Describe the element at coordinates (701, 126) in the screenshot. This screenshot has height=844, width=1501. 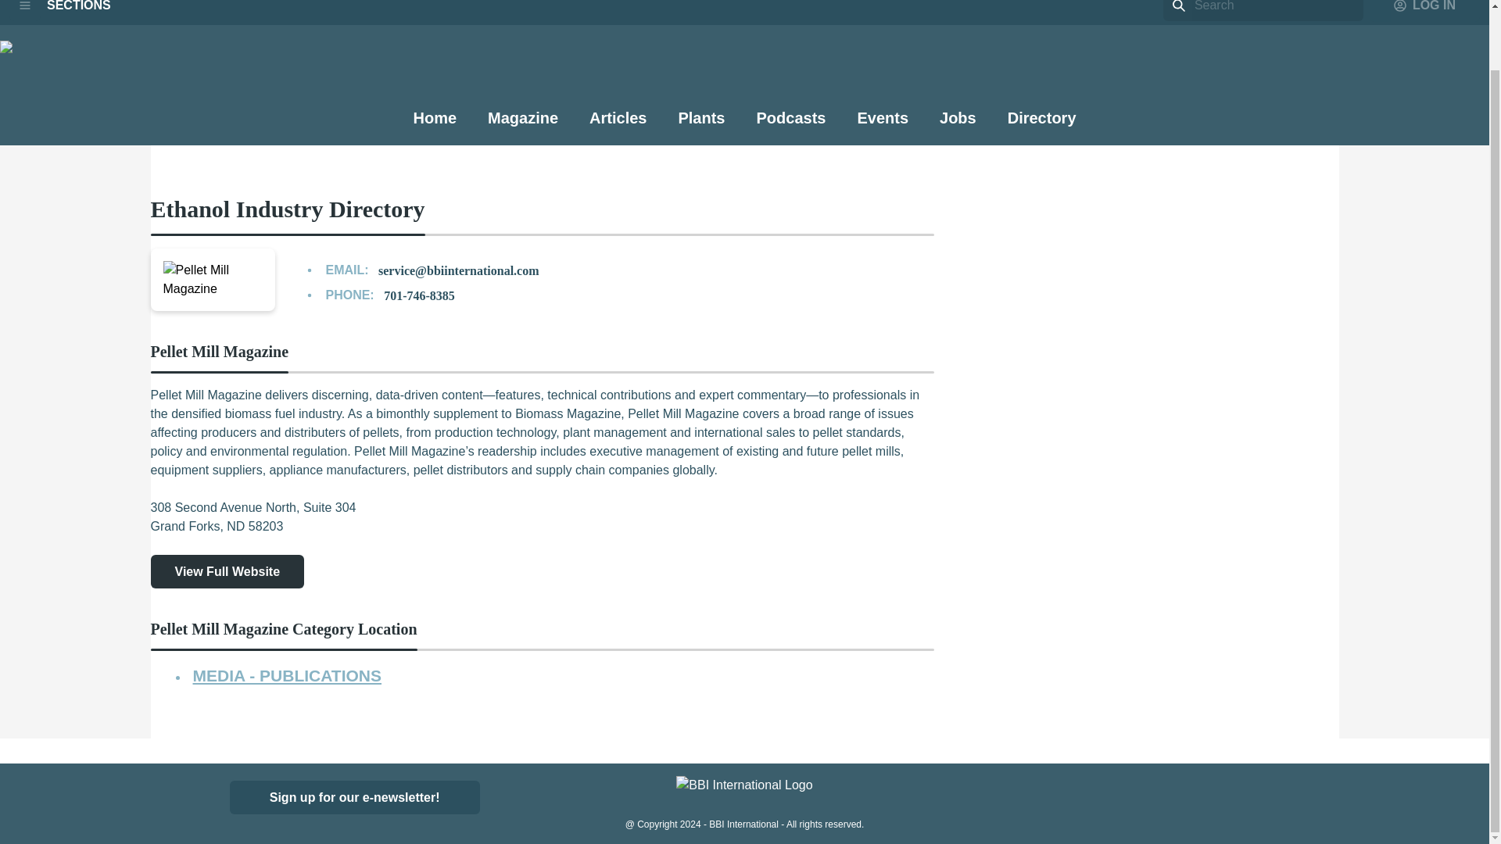
I see `Plants` at that location.